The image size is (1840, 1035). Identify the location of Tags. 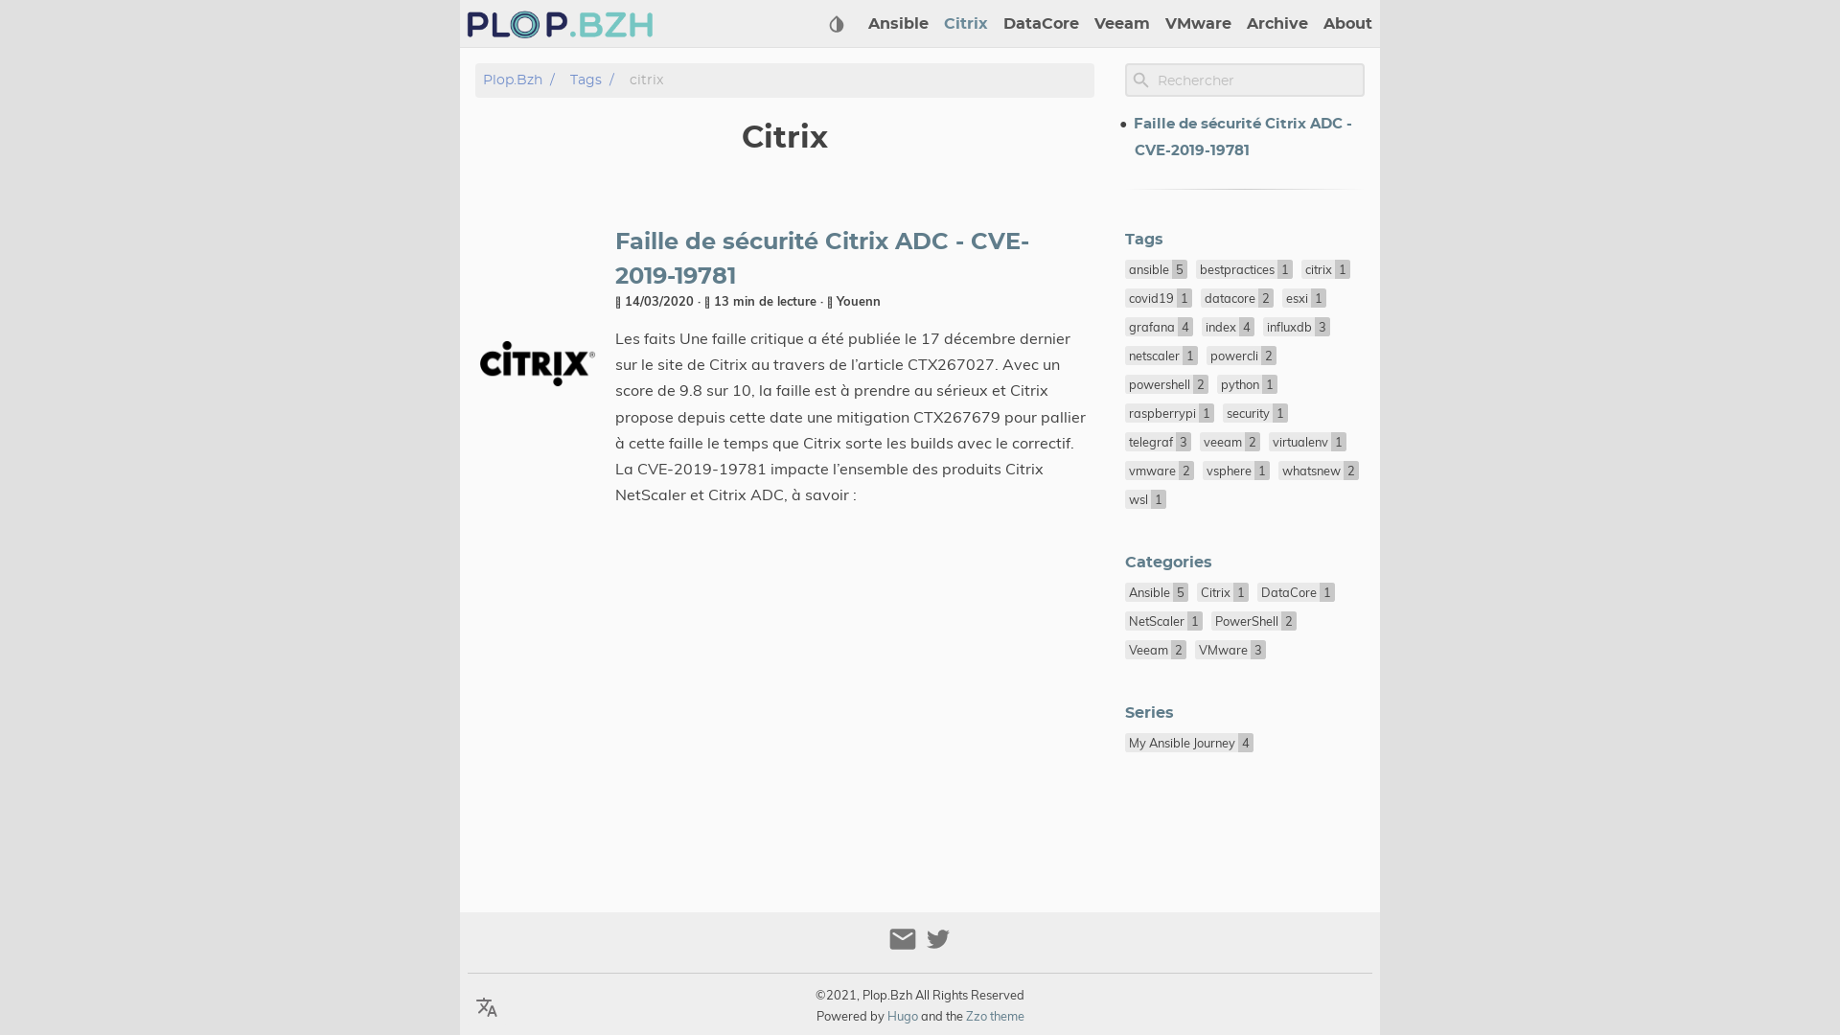
(1144, 240).